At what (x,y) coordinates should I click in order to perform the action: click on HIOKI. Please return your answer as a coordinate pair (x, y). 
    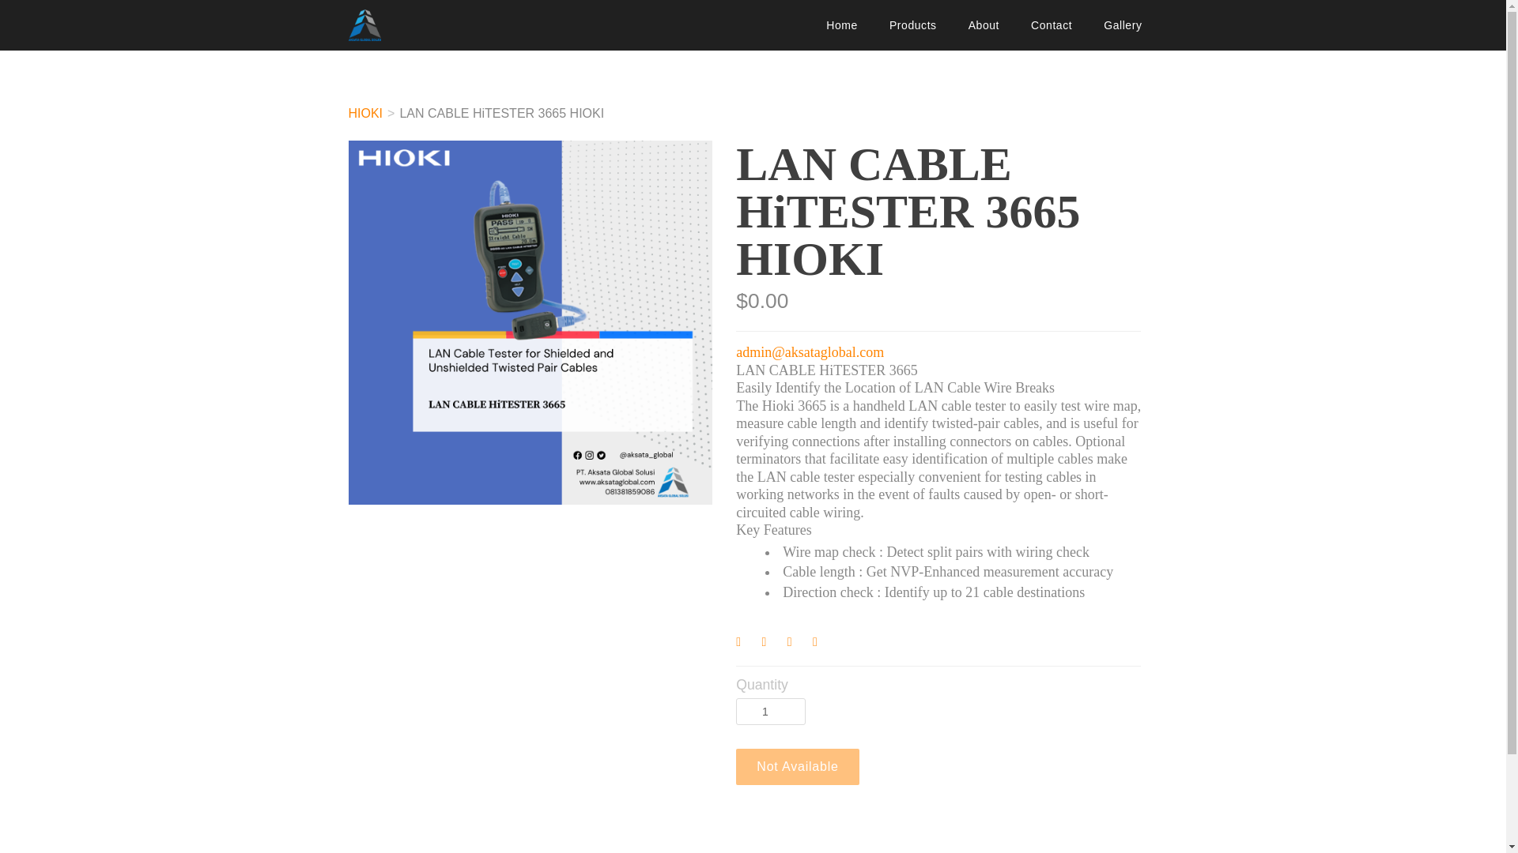
    Looking at the image, I should click on (364, 114).